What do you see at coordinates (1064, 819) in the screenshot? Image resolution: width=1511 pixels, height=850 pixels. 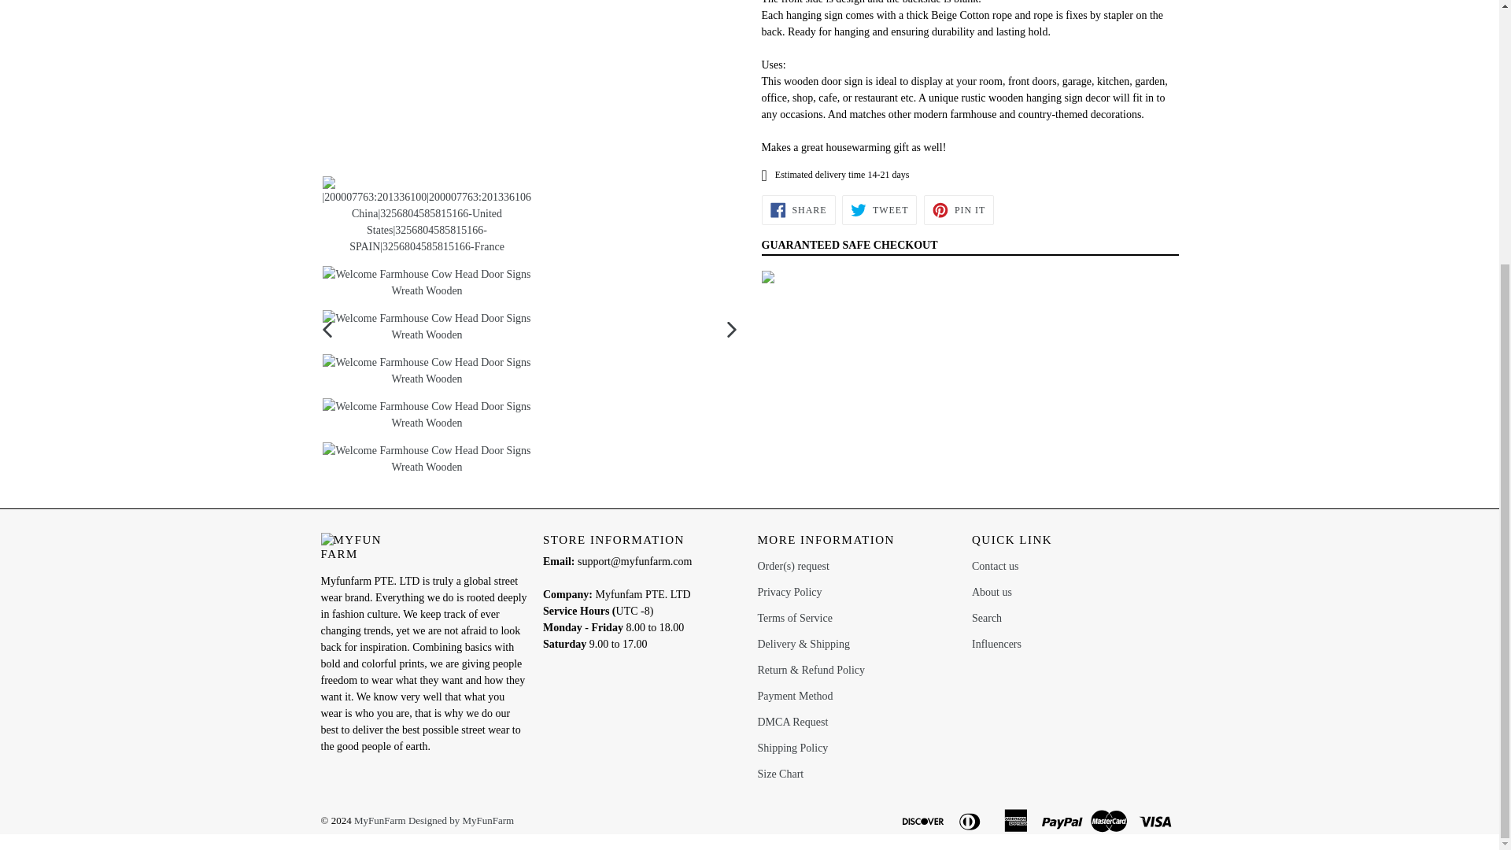 I see `paypal` at bounding box center [1064, 819].